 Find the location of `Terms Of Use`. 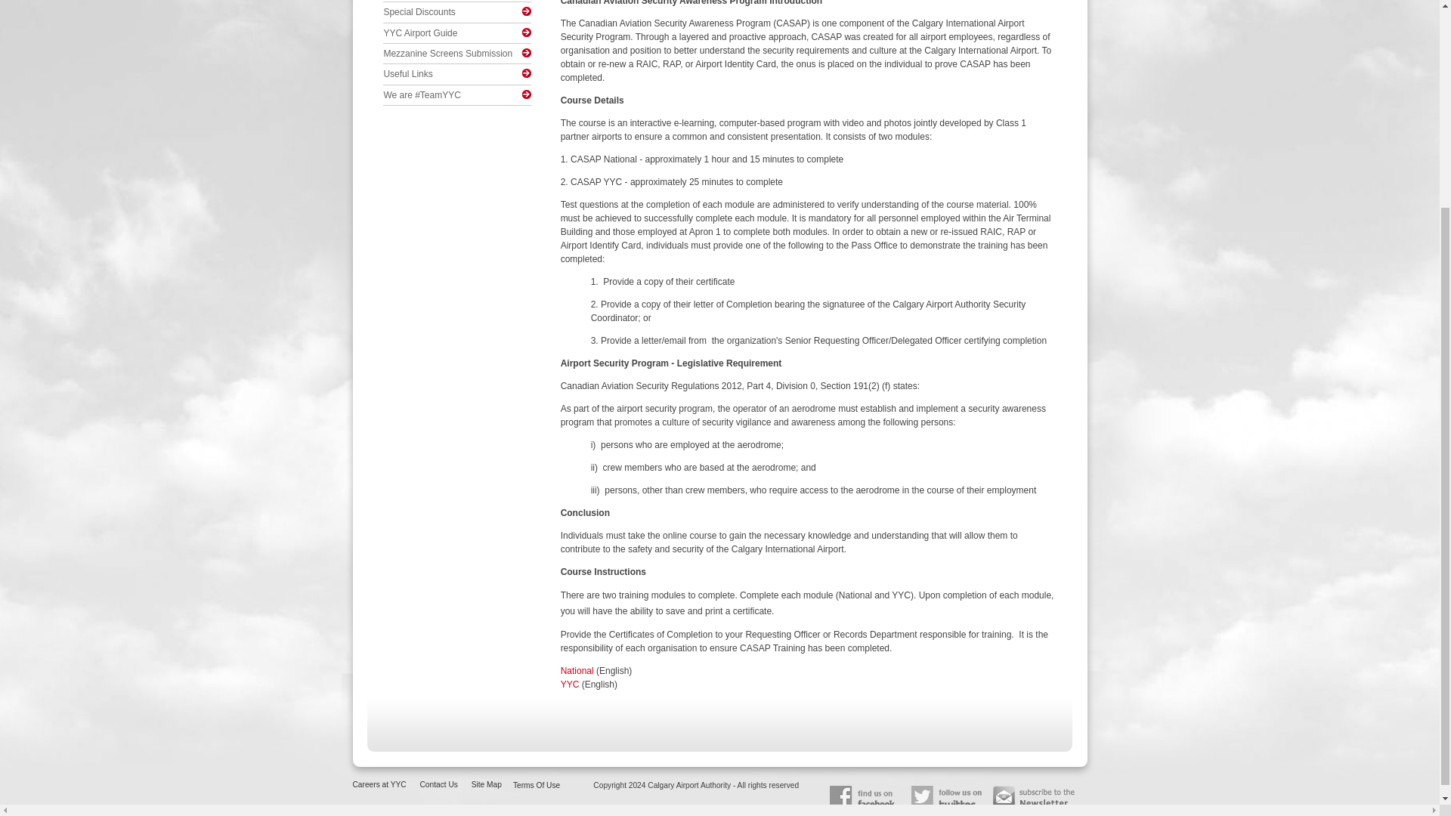

Terms Of Use is located at coordinates (537, 786).